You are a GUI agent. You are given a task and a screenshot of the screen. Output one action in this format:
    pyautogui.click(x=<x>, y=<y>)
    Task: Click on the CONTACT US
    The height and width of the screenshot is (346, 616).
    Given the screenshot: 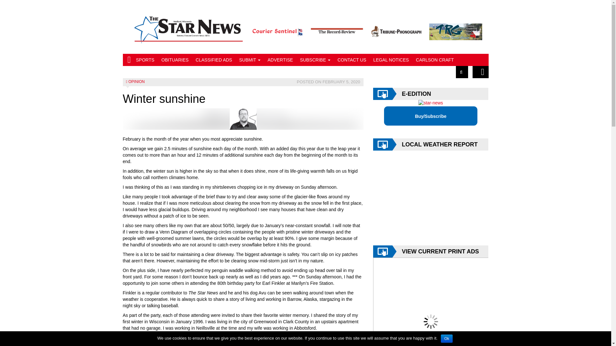 What is the action you would take?
    pyautogui.click(x=352, y=60)
    